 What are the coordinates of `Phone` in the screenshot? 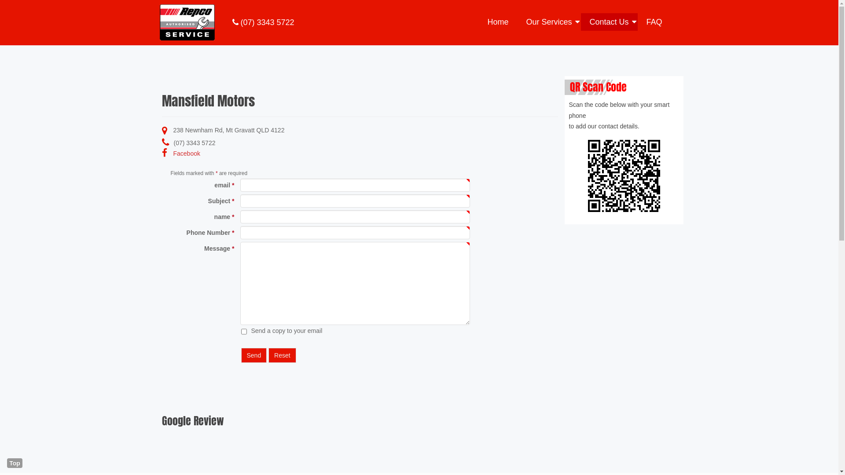 It's located at (165, 142).